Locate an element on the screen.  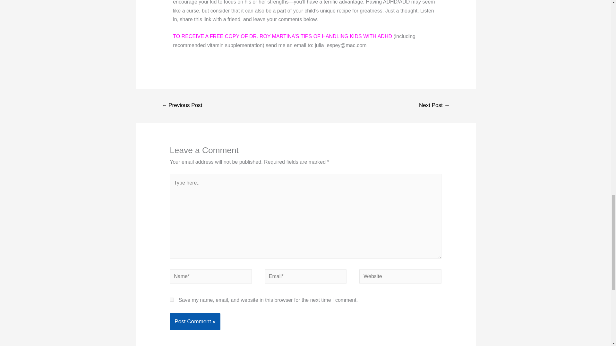
yes is located at coordinates (172, 299).